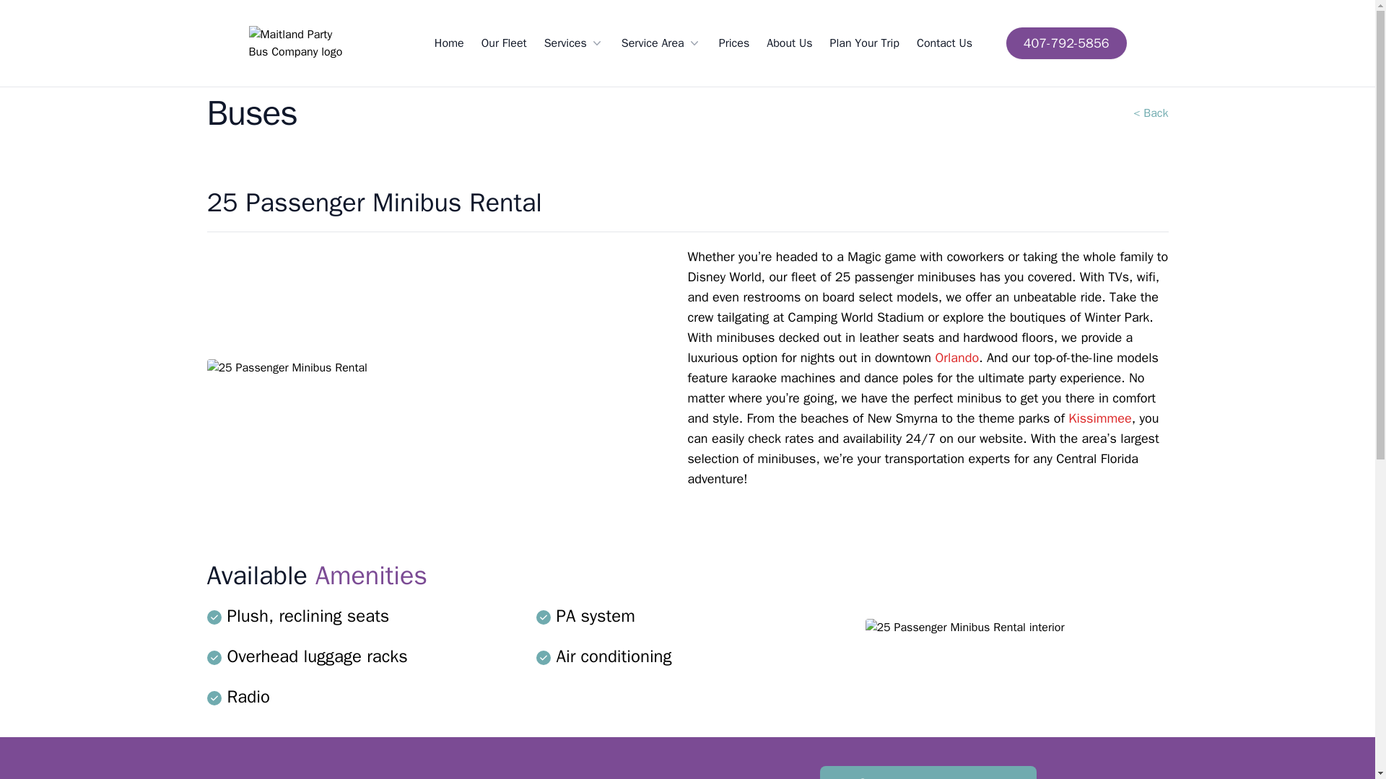  Describe the element at coordinates (504, 43) in the screenshot. I see `Our Fleet` at that location.